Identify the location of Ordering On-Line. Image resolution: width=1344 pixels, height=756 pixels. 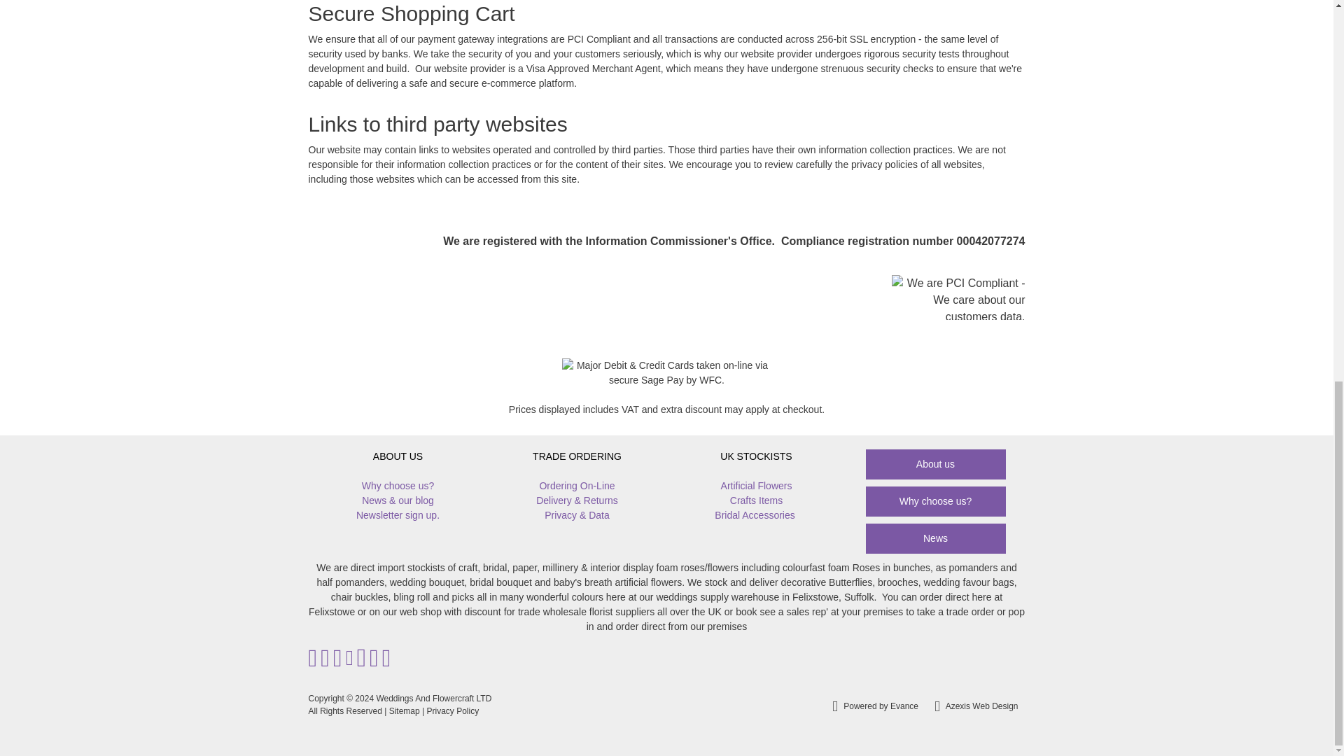
(576, 486).